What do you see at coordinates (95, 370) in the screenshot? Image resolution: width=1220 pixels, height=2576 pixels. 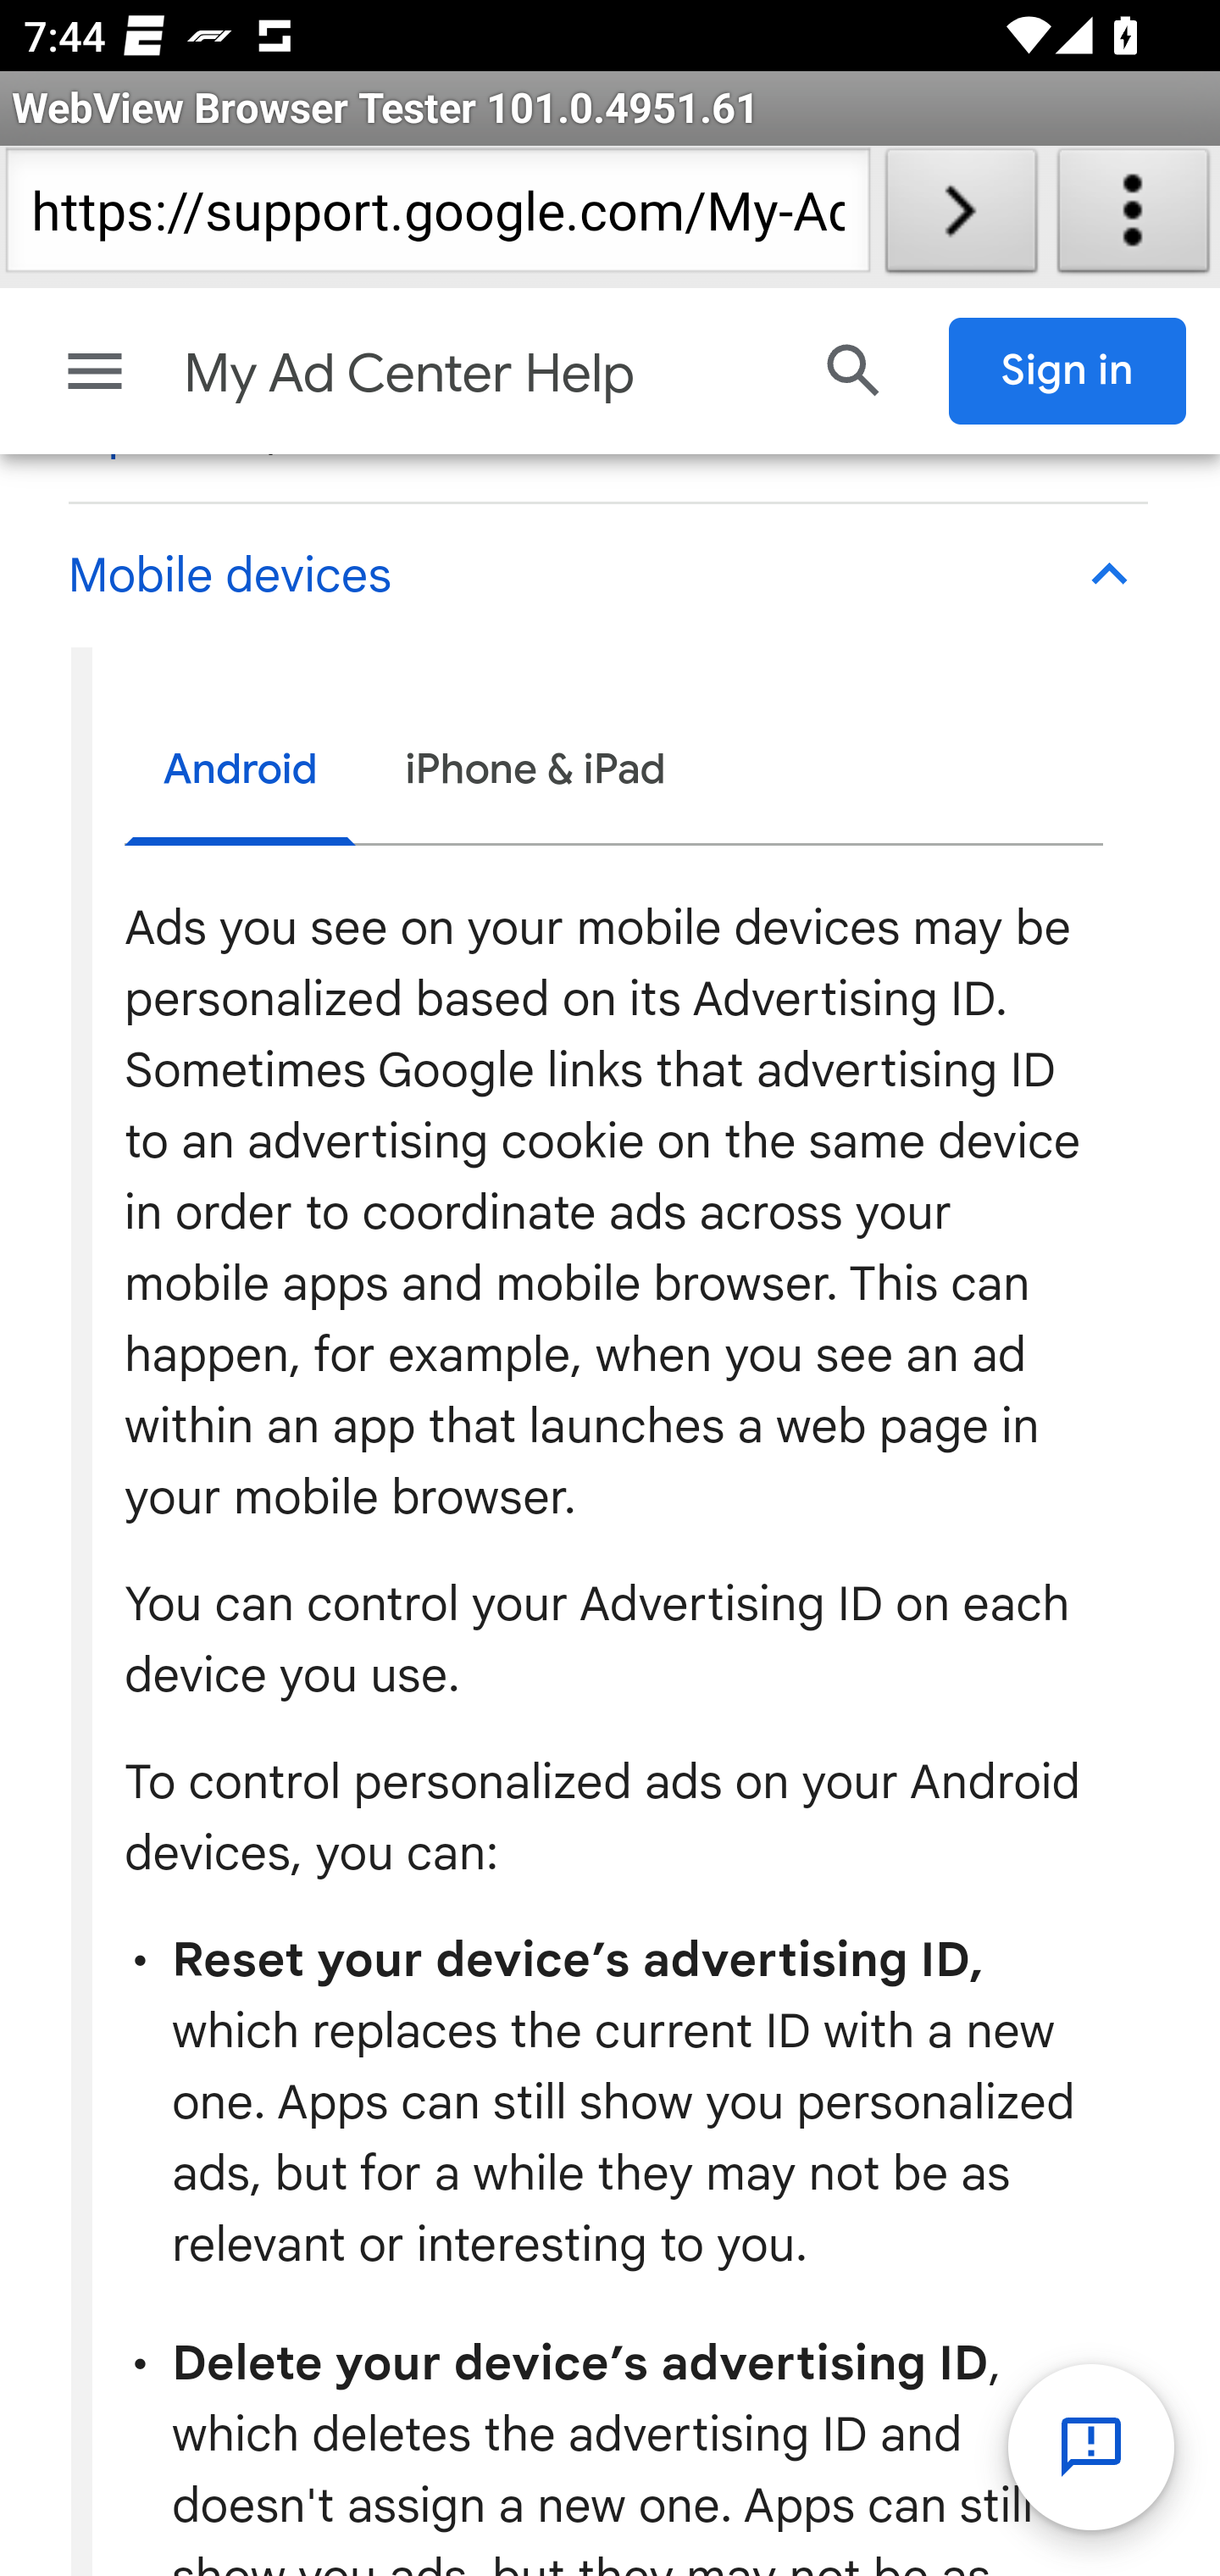 I see `Main menu` at bounding box center [95, 370].